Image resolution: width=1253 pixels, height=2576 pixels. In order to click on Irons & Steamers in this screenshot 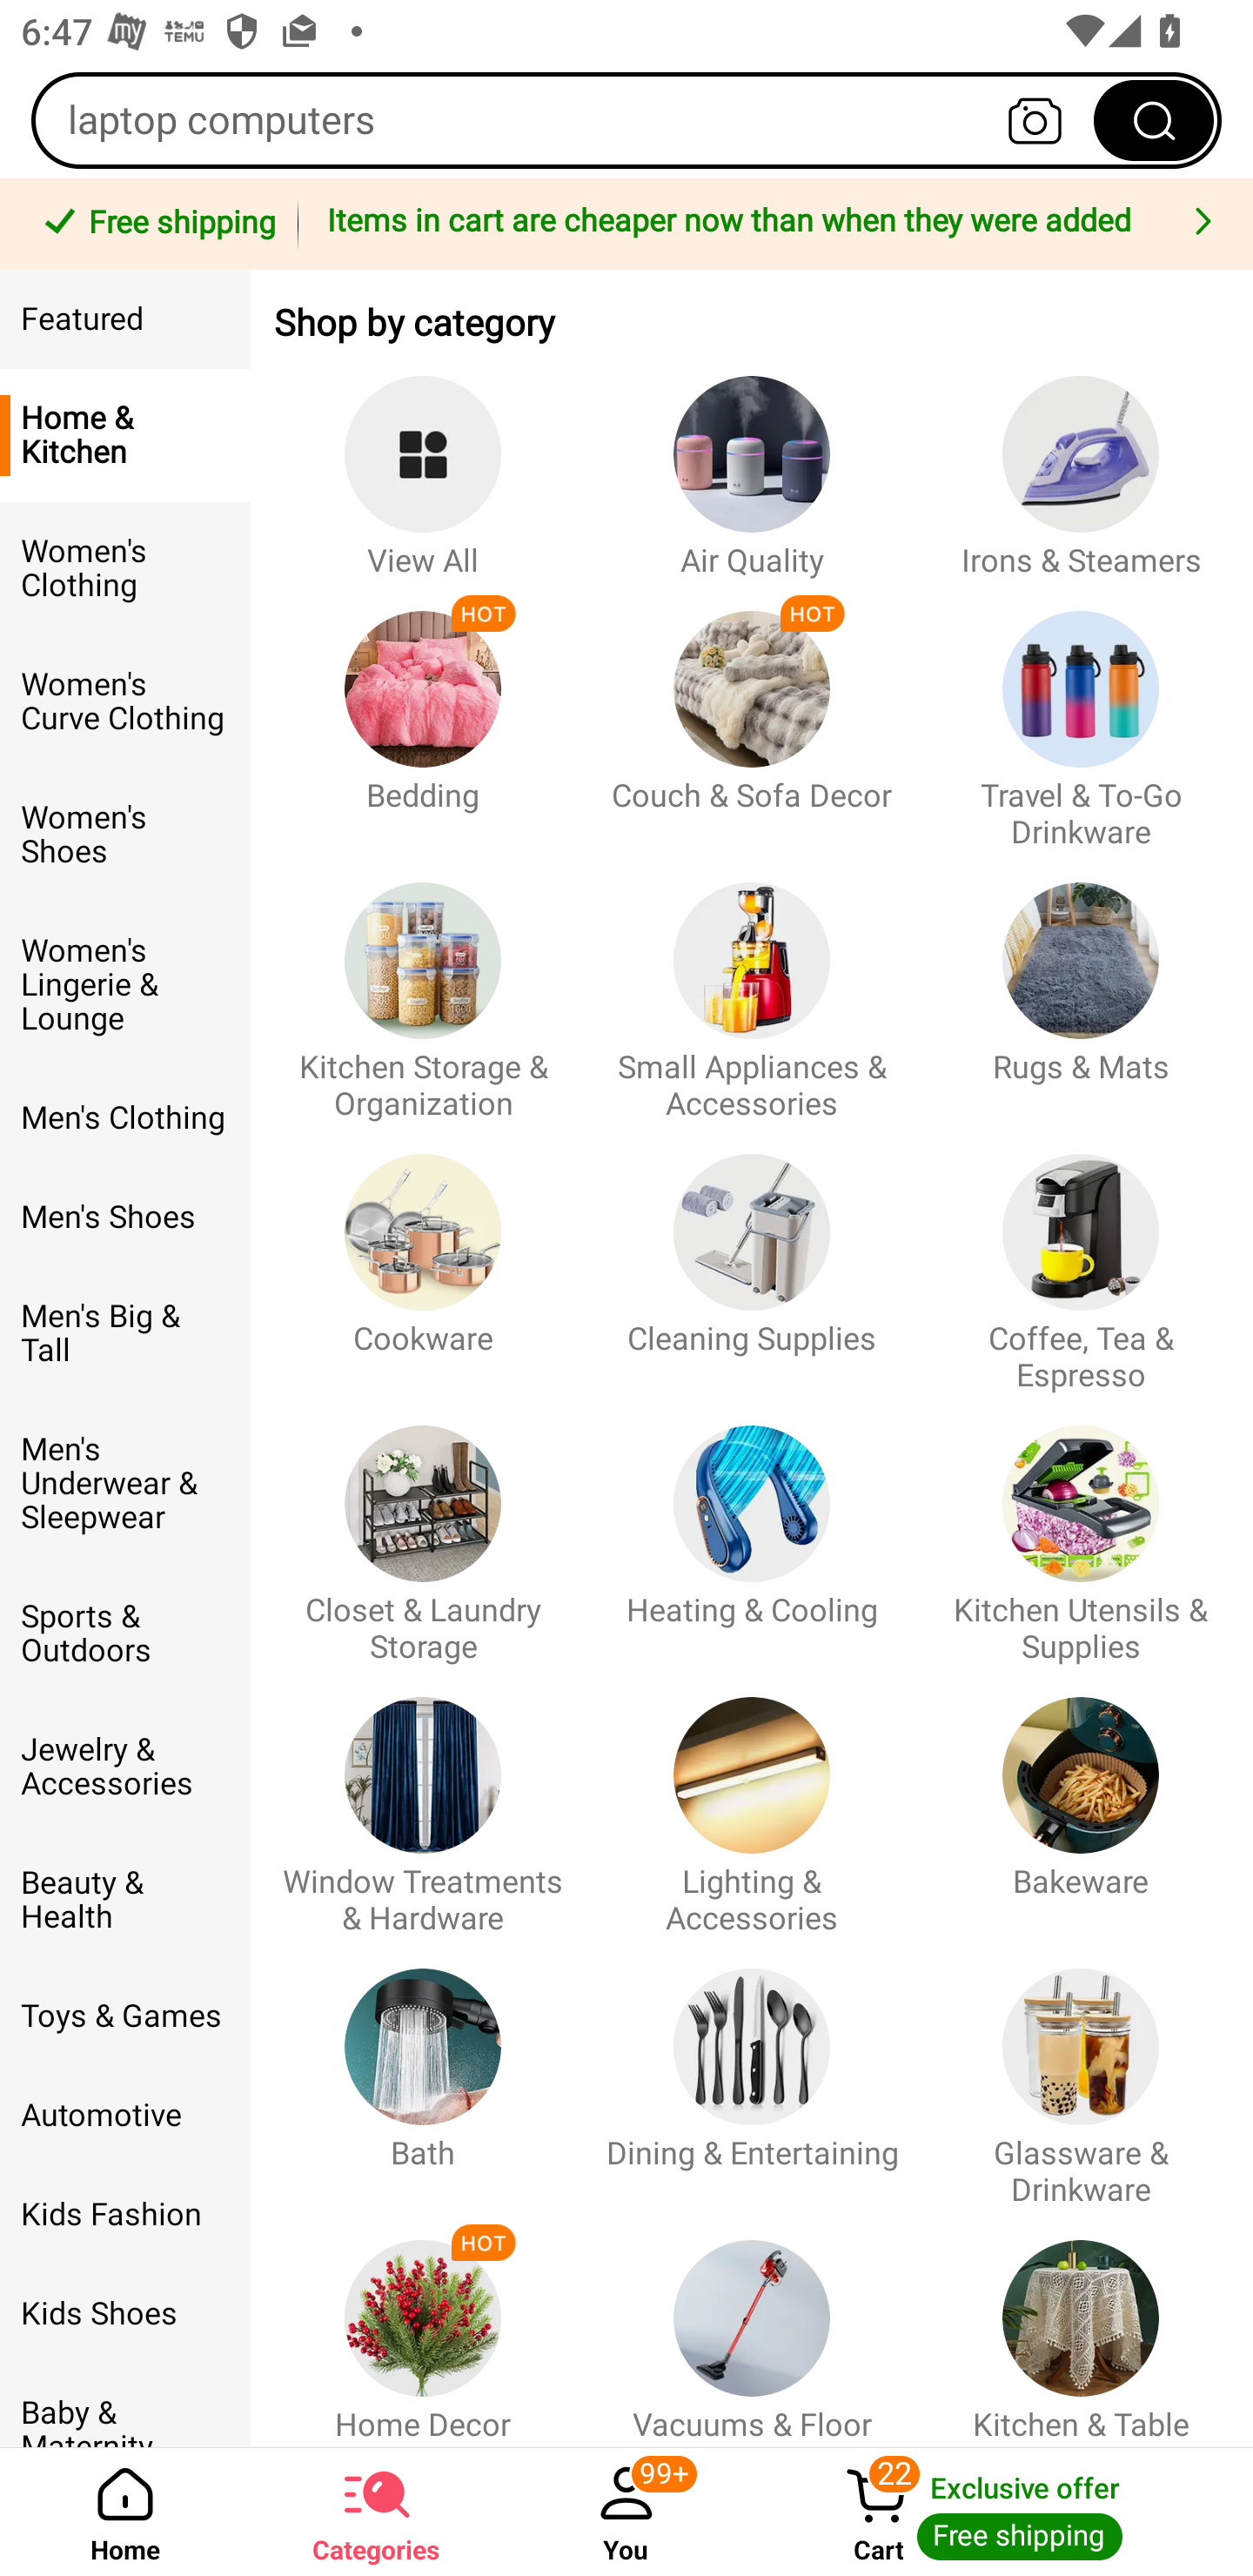, I will do `click(1081, 462)`.